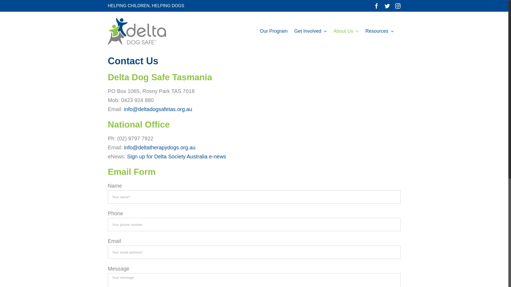 This screenshot has width=511, height=287. What do you see at coordinates (387, 6) in the screenshot?
I see `Twitter` at bounding box center [387, 6].